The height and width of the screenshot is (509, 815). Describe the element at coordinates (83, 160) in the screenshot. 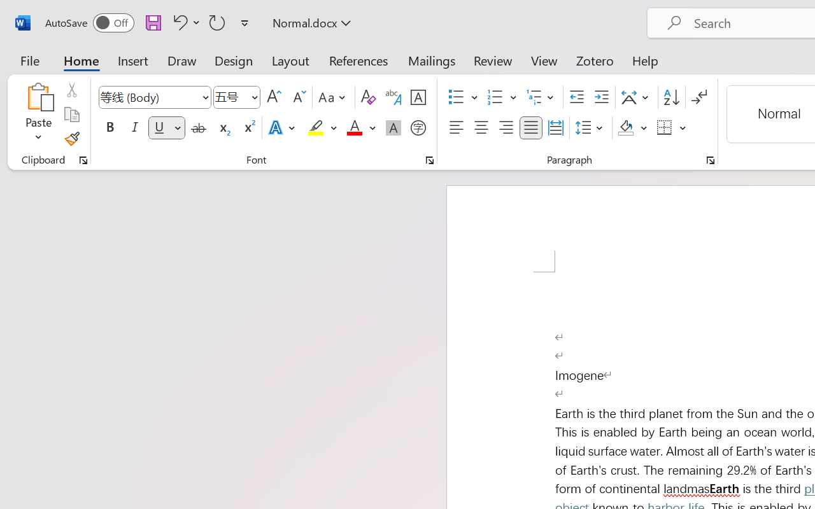

I see `Office Clipboard...` at that location.